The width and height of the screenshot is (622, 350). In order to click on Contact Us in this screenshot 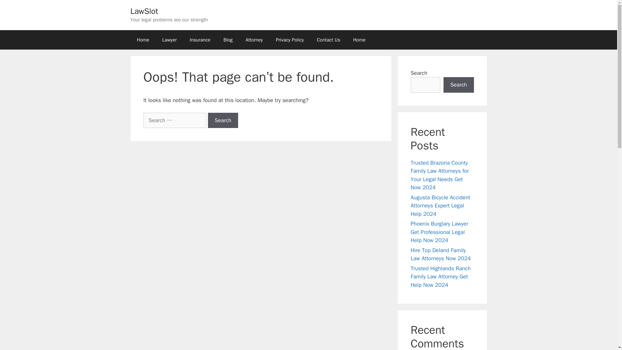, I will do `click(328, 40)`.